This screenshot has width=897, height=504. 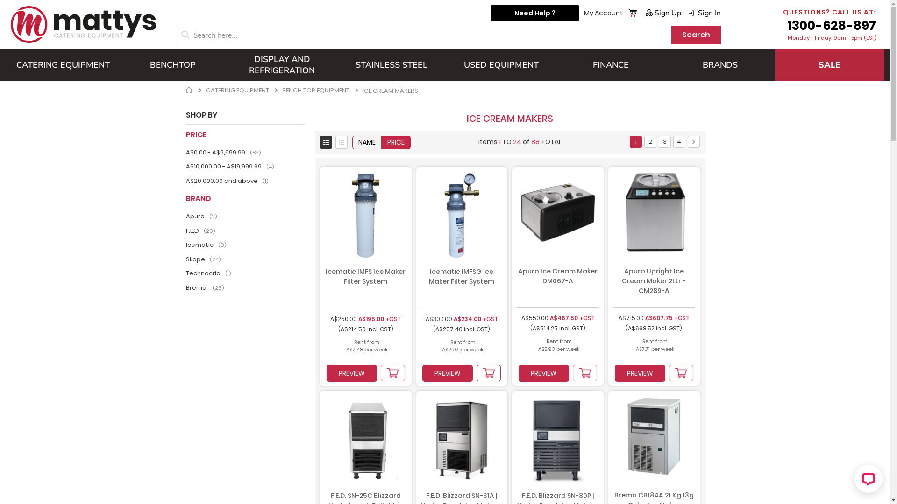 What do you see at coordinates (654, 287) in the screenshot?
I see `Apuro Upright Ice Cream Maker 2Ltr - CM289-A` at bounding box center [654, 287].